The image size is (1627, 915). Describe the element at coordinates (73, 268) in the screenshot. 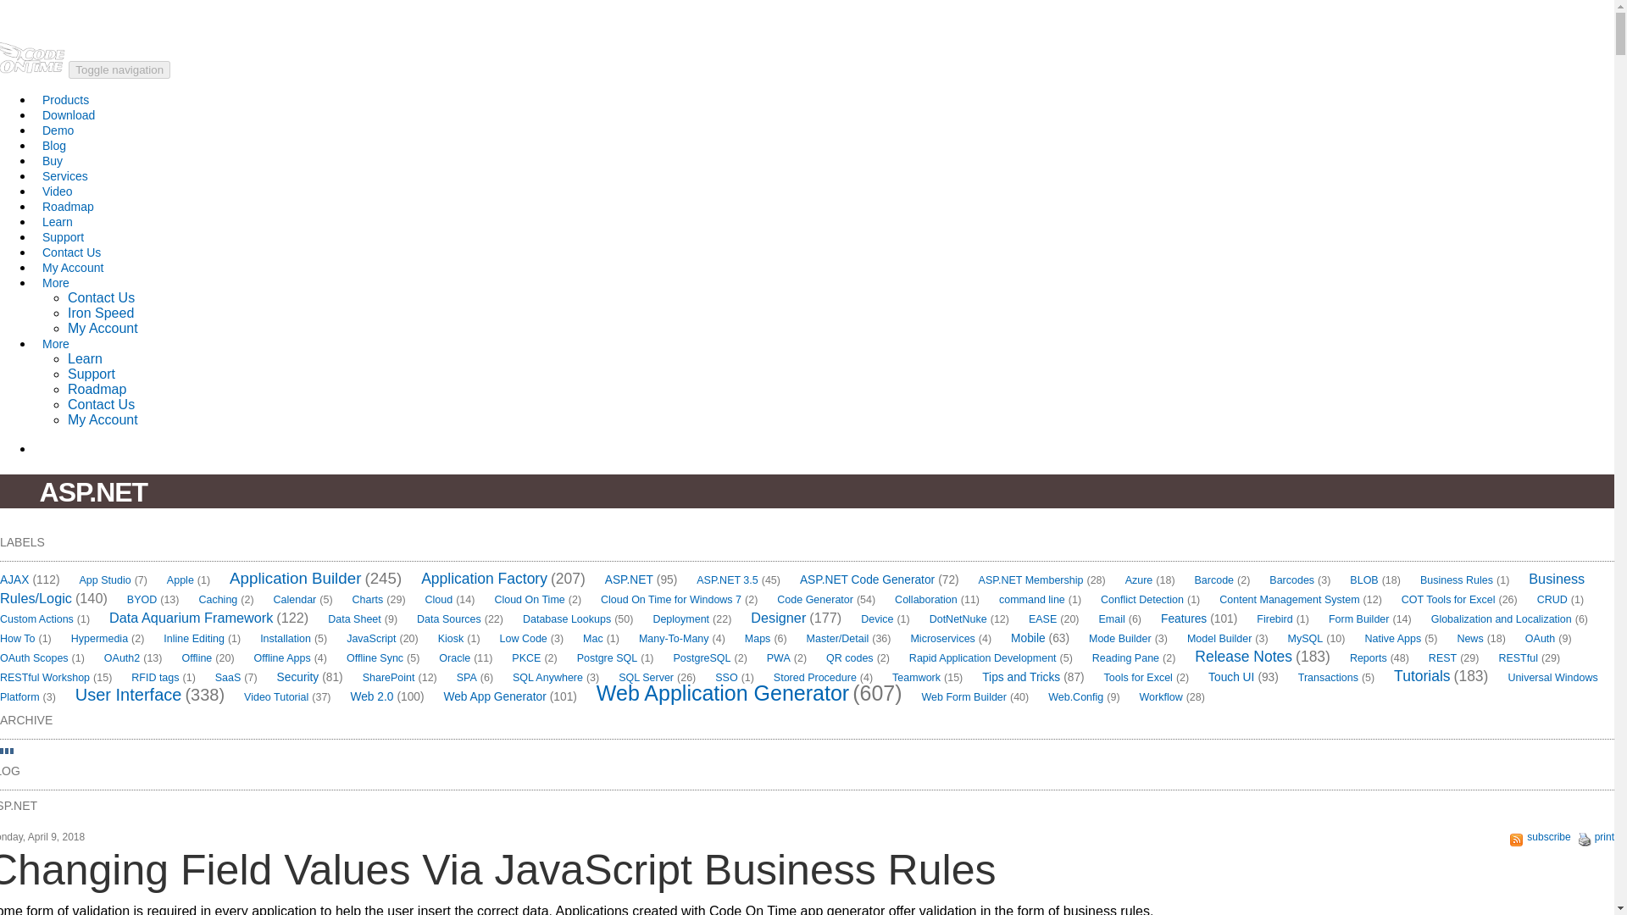

I see `My Account` at that location.